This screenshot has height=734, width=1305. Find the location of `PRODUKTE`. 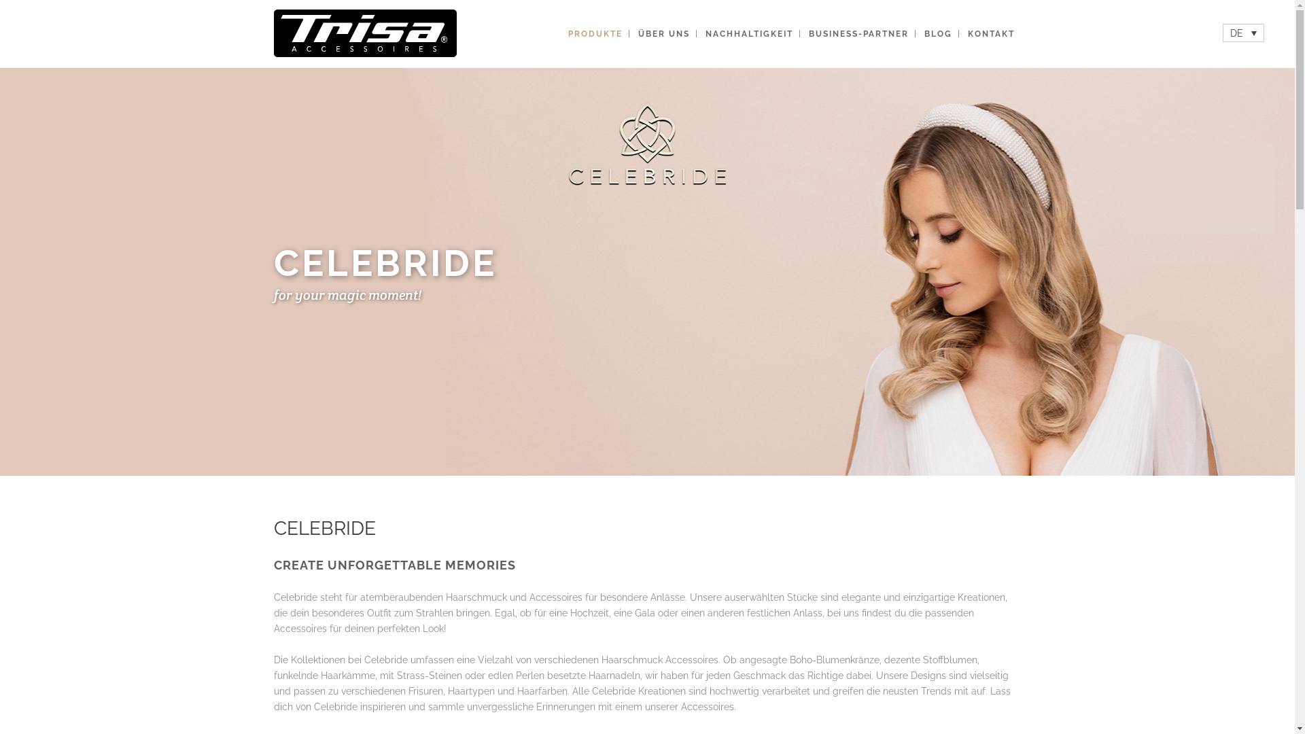

PRODUKTE is located at coordinates (595, 34).